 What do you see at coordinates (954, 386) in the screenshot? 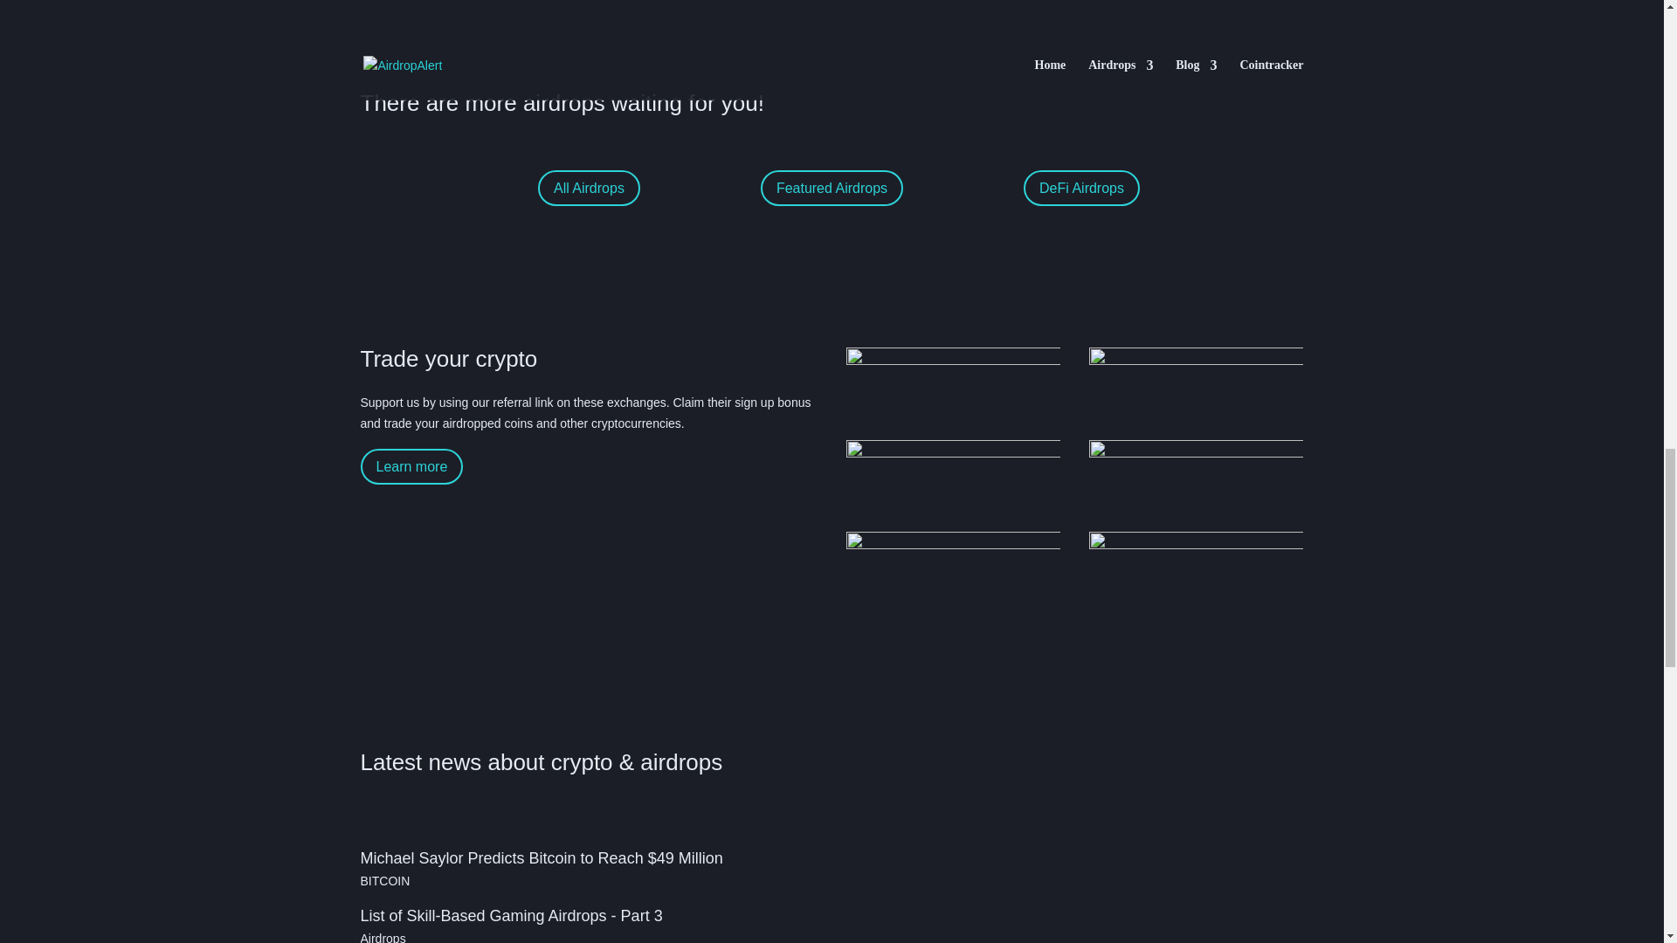
I see `airdropalert-bybit-logo` at bounding box center [954, 386].